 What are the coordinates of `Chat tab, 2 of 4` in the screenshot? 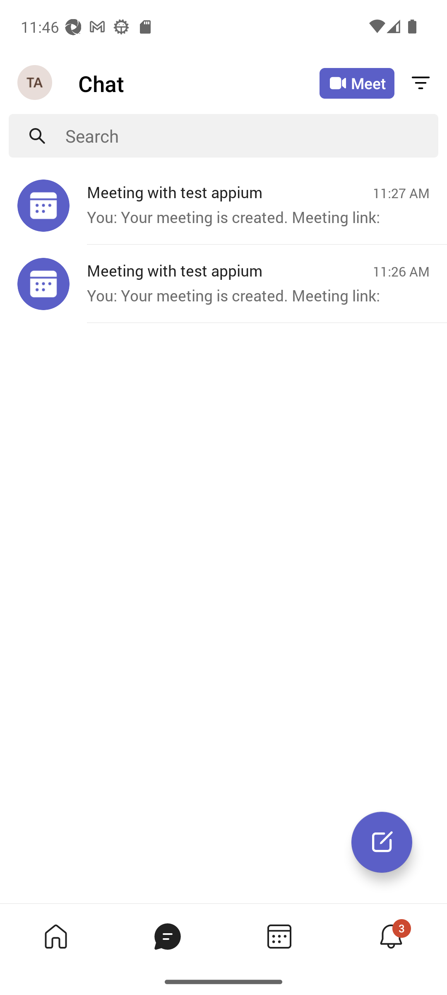 It's located at (167, 936).